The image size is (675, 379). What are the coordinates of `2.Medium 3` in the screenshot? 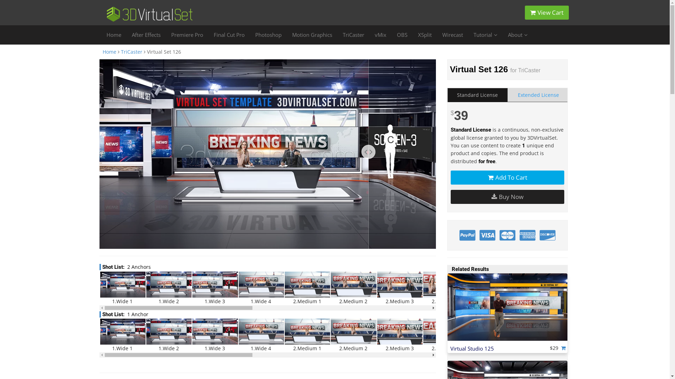 It's located at (399, 335).